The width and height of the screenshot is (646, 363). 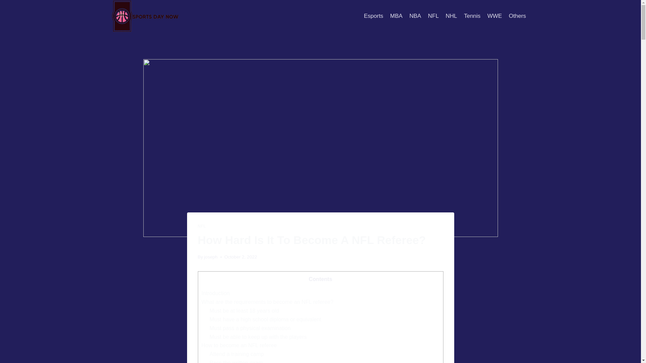 I want to click on NBA, so click(x=415, y=16).